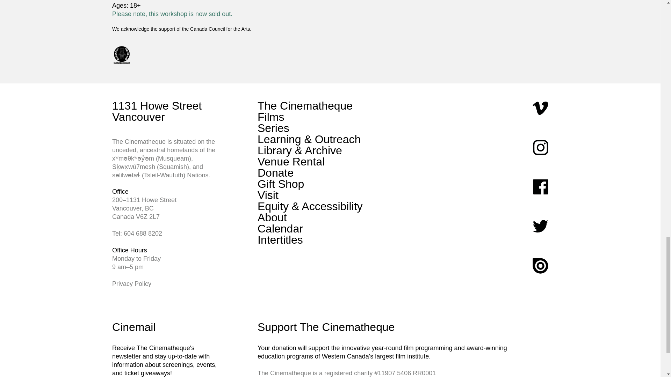 Image resolution: width=671 pixels, height=377 pixels. Describe the element at coordinates (540, 187) in the screenshot. I see `Facebook` at that location.